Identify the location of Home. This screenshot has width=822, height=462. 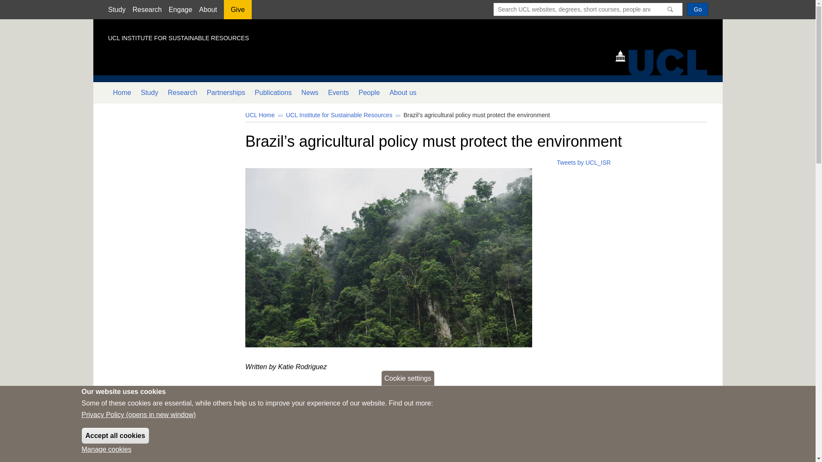
(122, 92).